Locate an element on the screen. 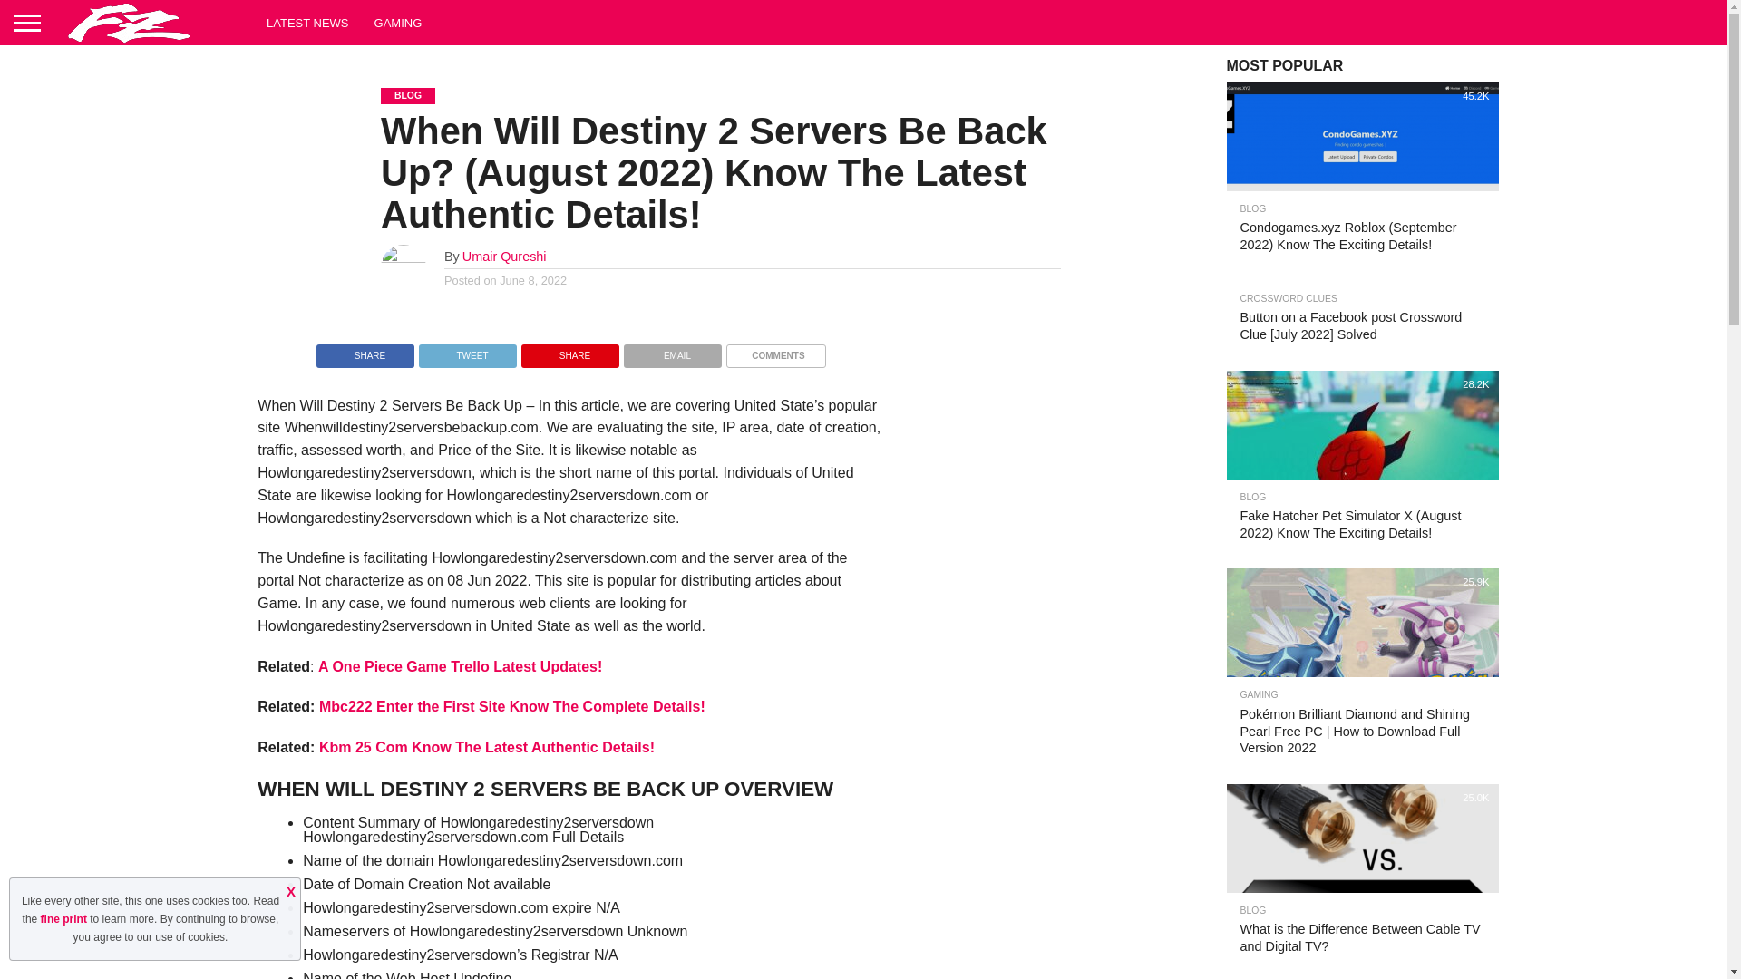 The height and width of the screenshot is (979, 1741). SHARE is located at coordinates (365, 352).